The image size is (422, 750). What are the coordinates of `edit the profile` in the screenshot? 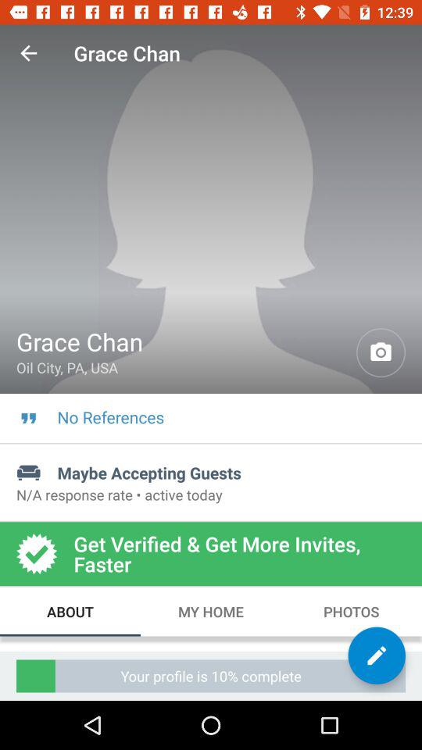 It's located at (377, 655).